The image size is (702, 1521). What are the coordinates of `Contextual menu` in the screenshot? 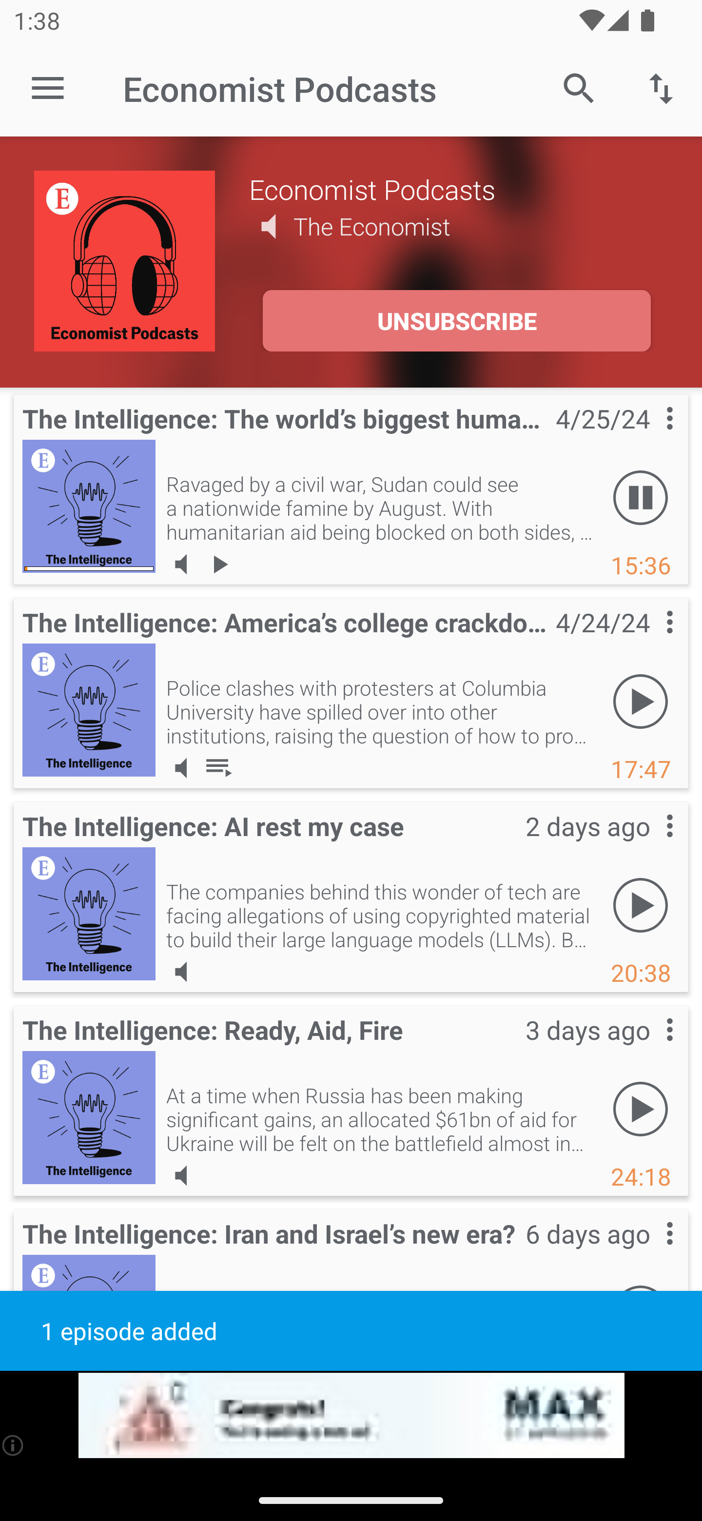 It's located at (648, 438).